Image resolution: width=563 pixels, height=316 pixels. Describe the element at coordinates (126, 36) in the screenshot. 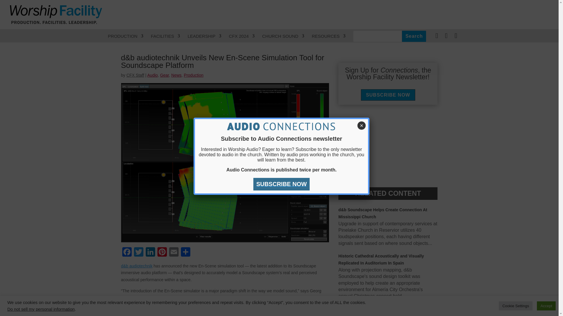

I see `PRODUCTION` at that location.